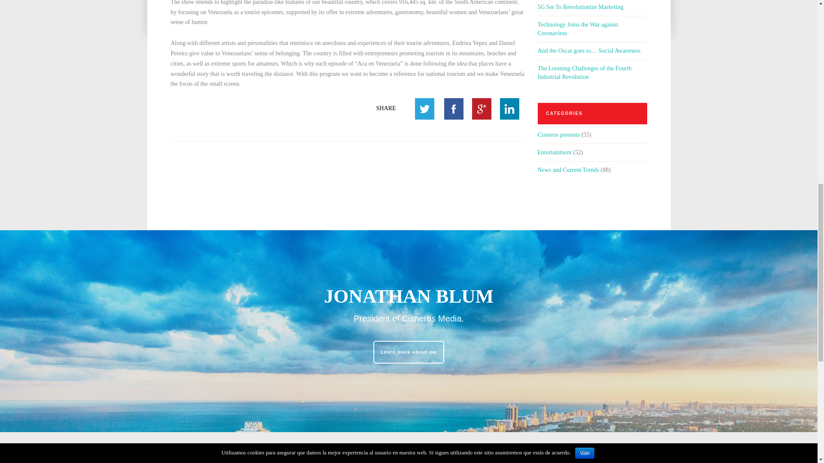  I want to click on SHARE, so click(386, 108).